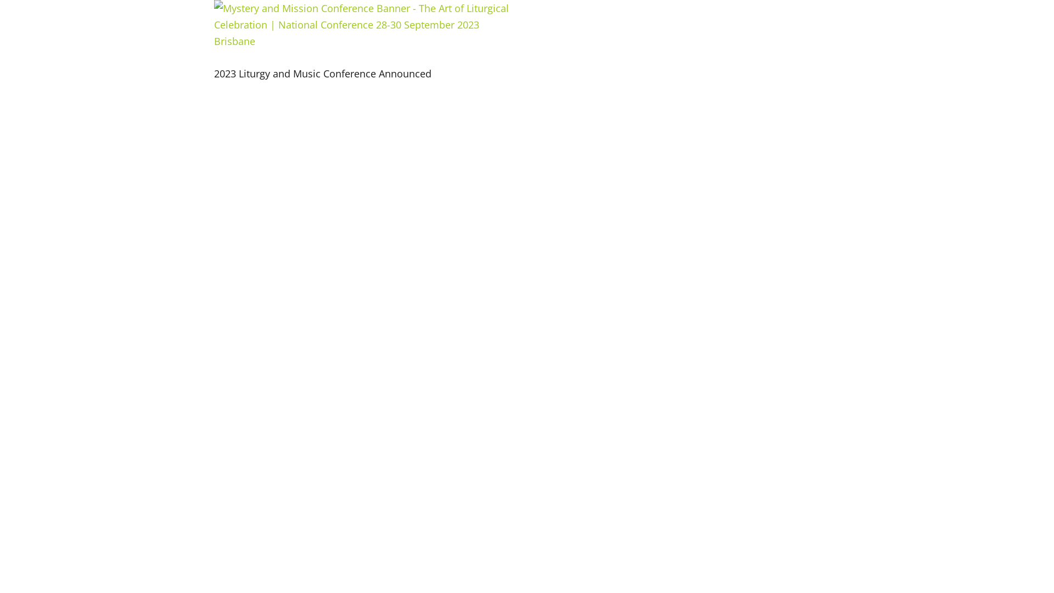 The height and width of the screenshot is (593, 1054). Describe the element at coordinates (323, 74) in the screenshot. I see `2023 Liturgy and Music Conference Announced` at that location.